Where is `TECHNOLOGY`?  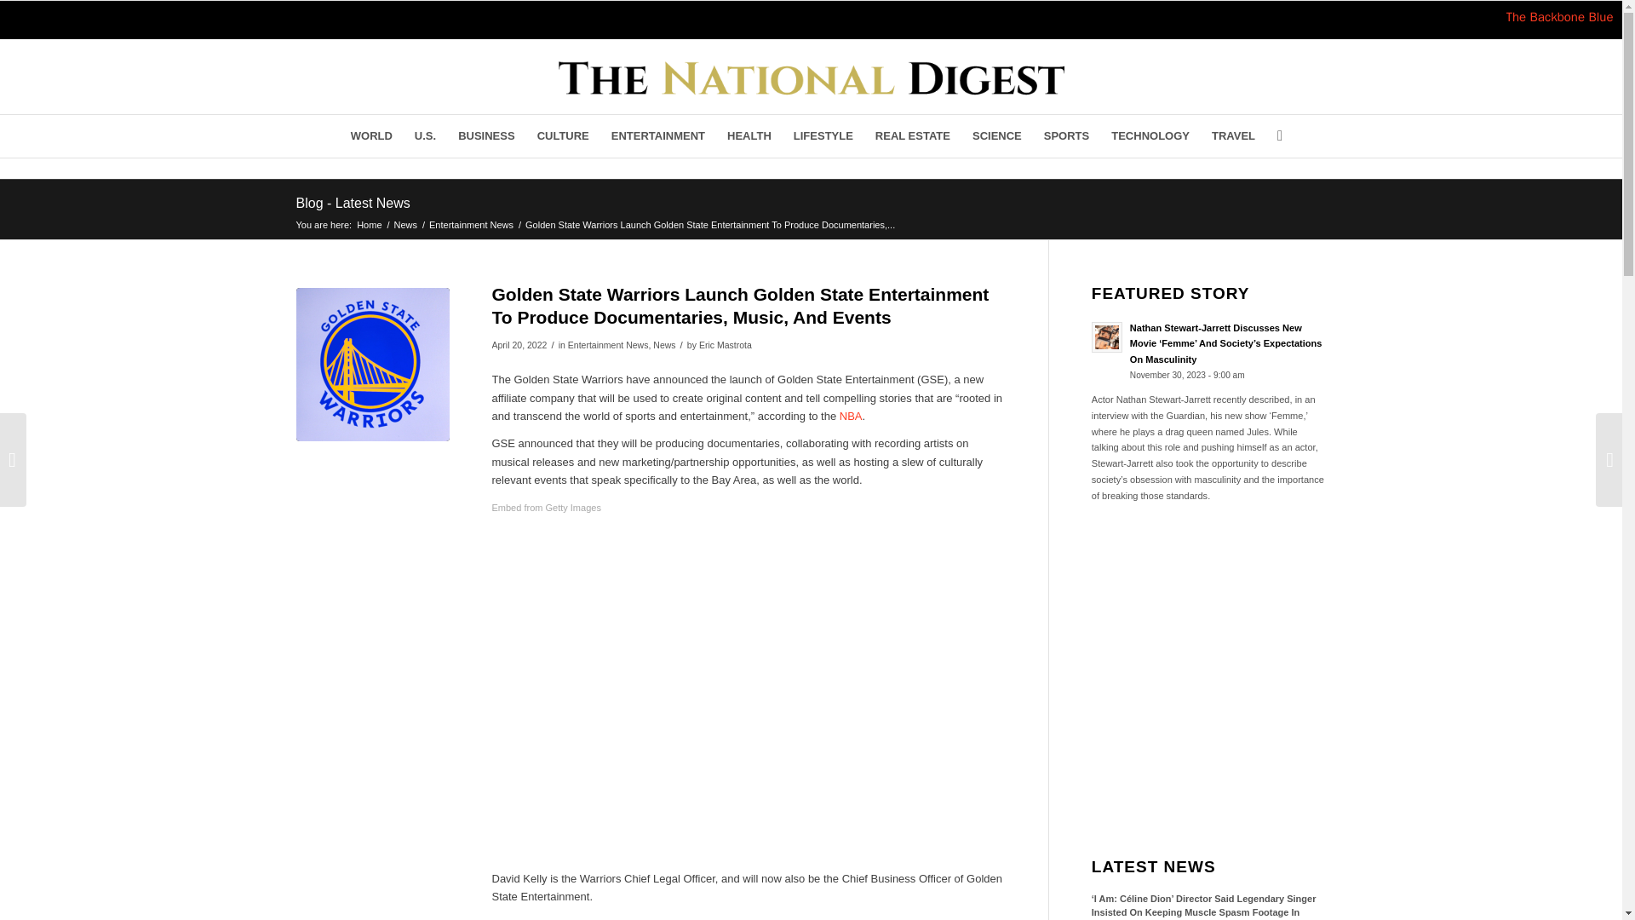 TECHNOLOGY is located at coordinates (1150, 136).